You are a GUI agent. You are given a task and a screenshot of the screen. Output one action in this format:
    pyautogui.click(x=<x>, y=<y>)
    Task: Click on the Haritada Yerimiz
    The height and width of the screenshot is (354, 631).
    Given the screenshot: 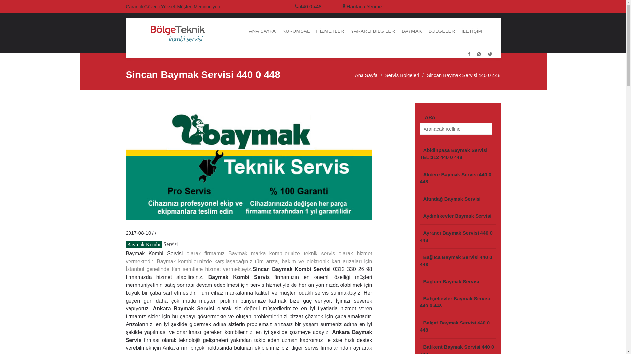 What is the action you would take?
    pyautogui.click(x=363, y=7)
    